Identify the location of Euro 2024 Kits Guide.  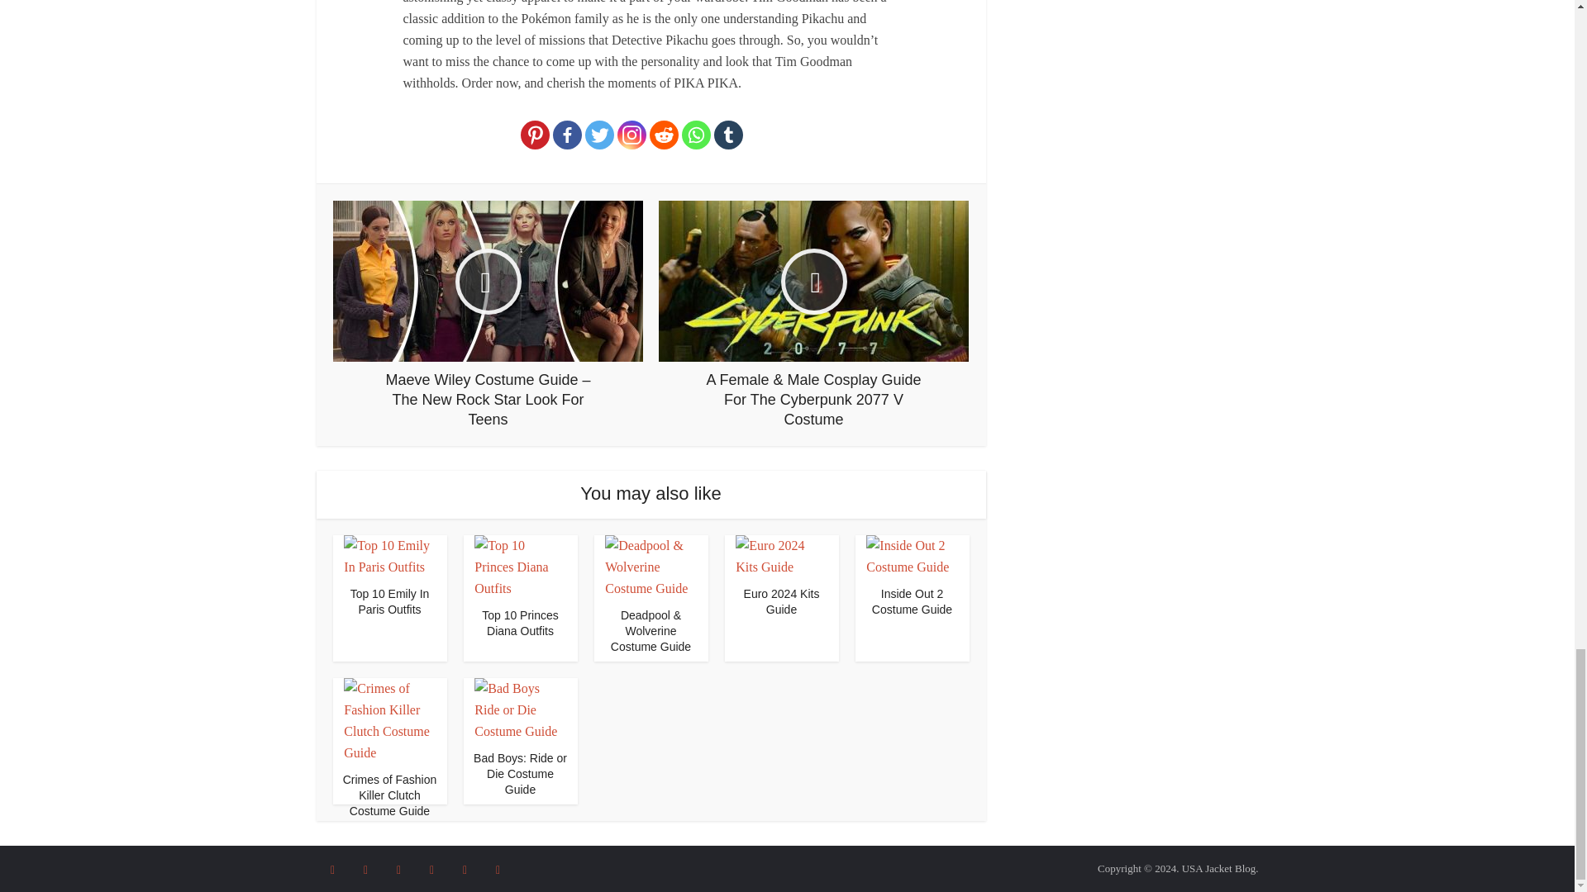
(782, 601).